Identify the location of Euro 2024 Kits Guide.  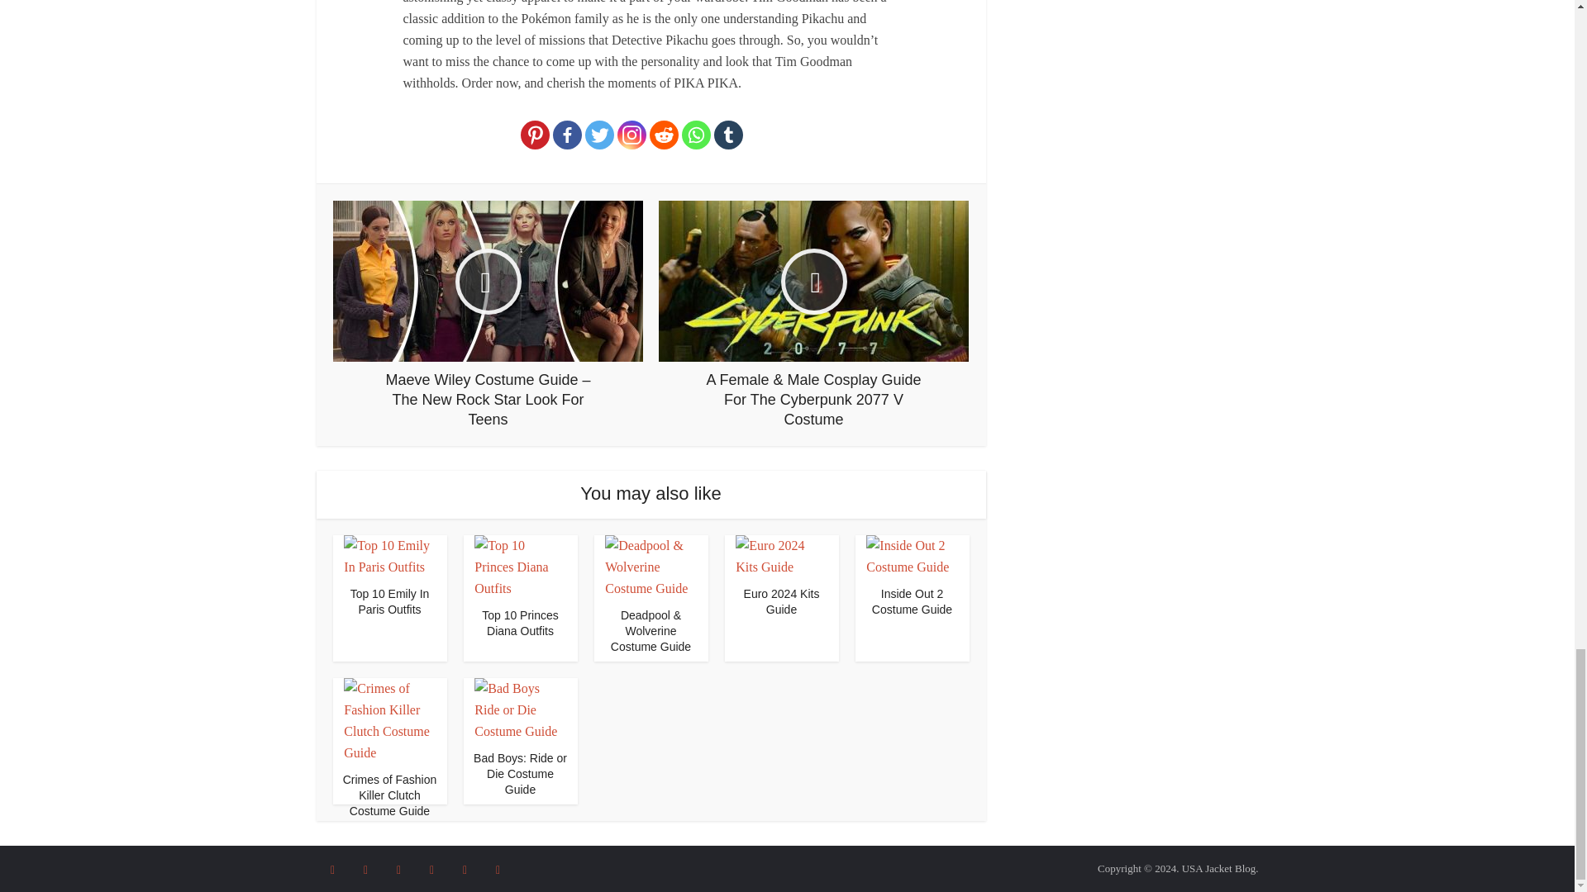
(782, 601).